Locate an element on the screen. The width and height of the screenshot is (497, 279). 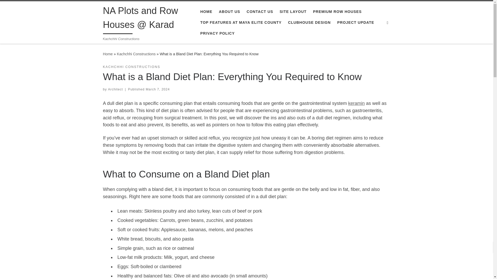
9:34 pm is located at coordinates (158, 89).